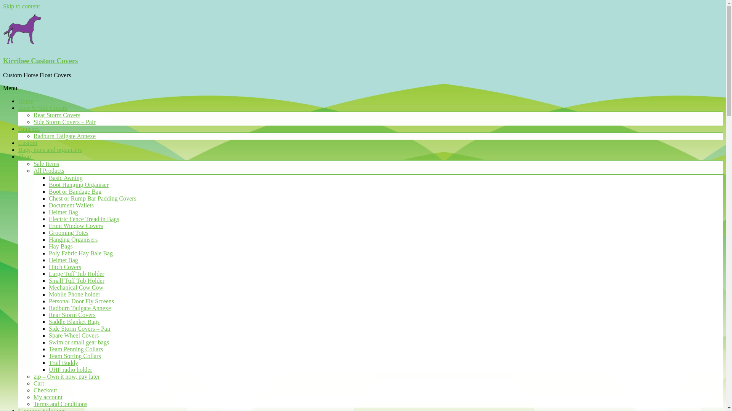 This screenshot has width=732, height=411. What do you see at coordinates (74, 336) in the screenshot?
I see `Spare Wheel Covers` at bounding box center [74, 336].